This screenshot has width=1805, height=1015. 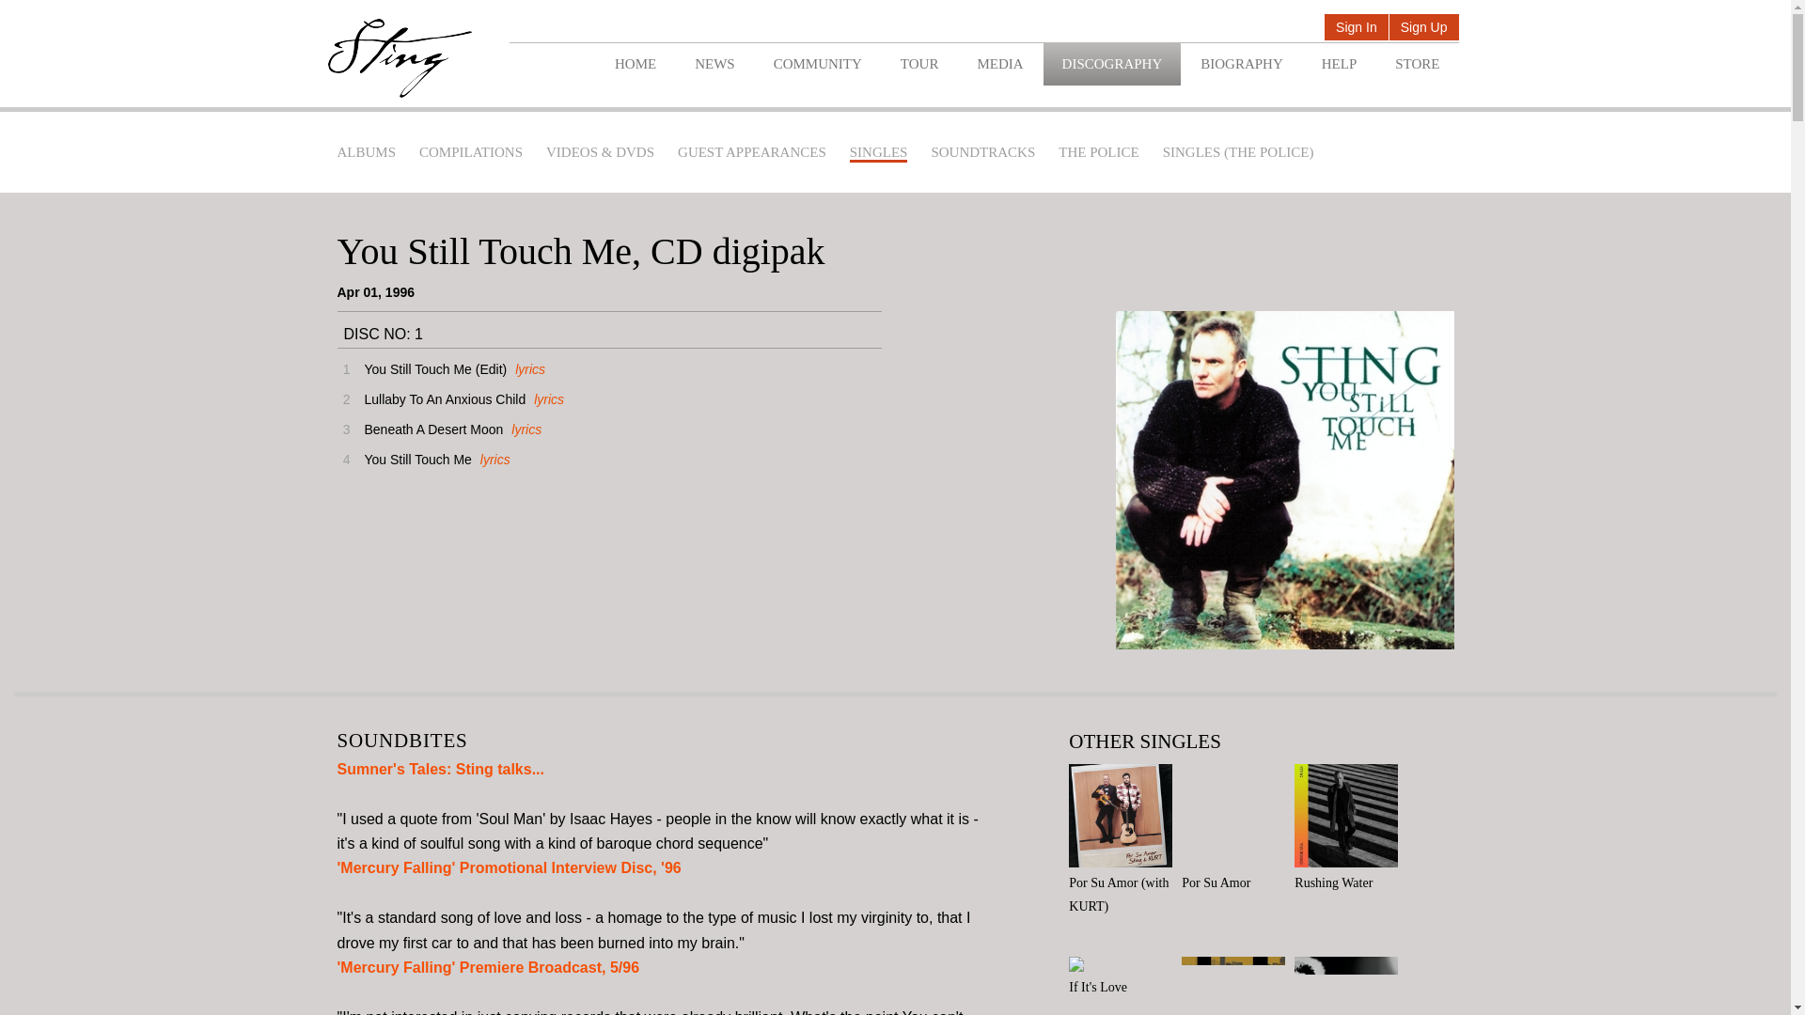 What do you see at coordinates (1423, 28) in the screenshot?
I see `Sign Up` at bounding box center [1423, 28].